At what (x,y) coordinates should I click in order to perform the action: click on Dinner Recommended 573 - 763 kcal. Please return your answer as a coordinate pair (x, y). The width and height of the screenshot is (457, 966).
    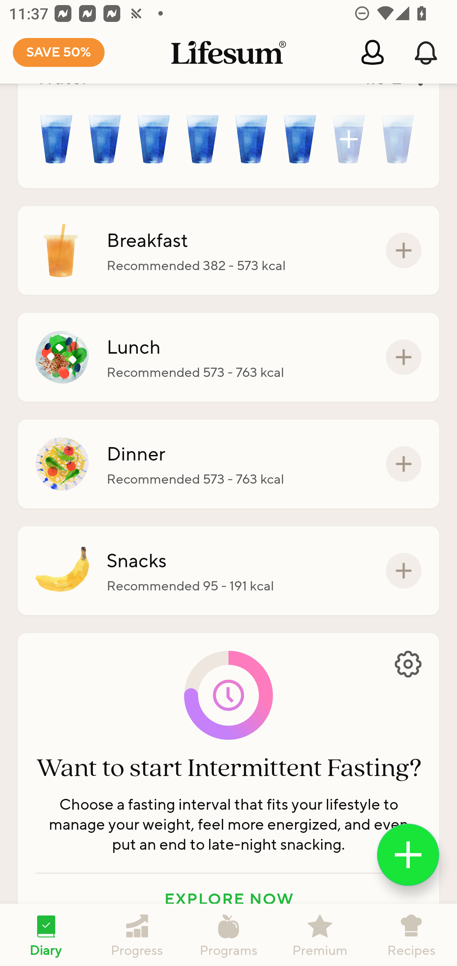
    Looking at the image, I should click on (228, 464).